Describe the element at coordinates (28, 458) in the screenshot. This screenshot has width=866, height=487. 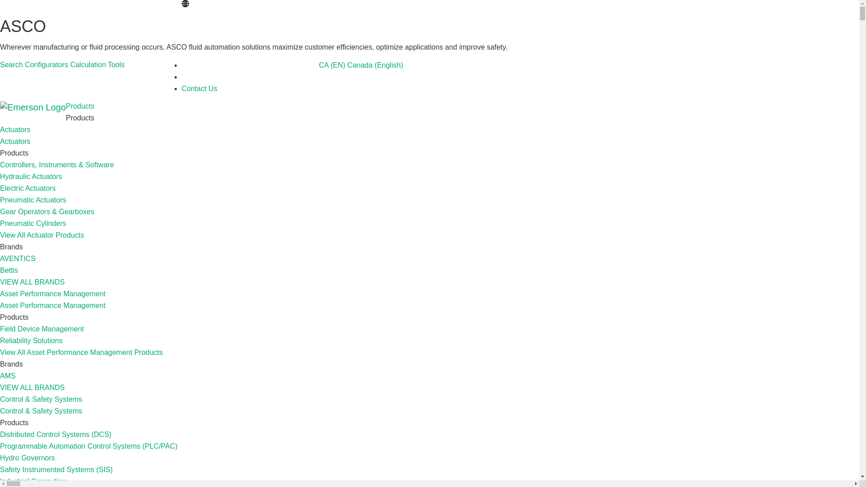
I see `Hydro Governors` at that location.